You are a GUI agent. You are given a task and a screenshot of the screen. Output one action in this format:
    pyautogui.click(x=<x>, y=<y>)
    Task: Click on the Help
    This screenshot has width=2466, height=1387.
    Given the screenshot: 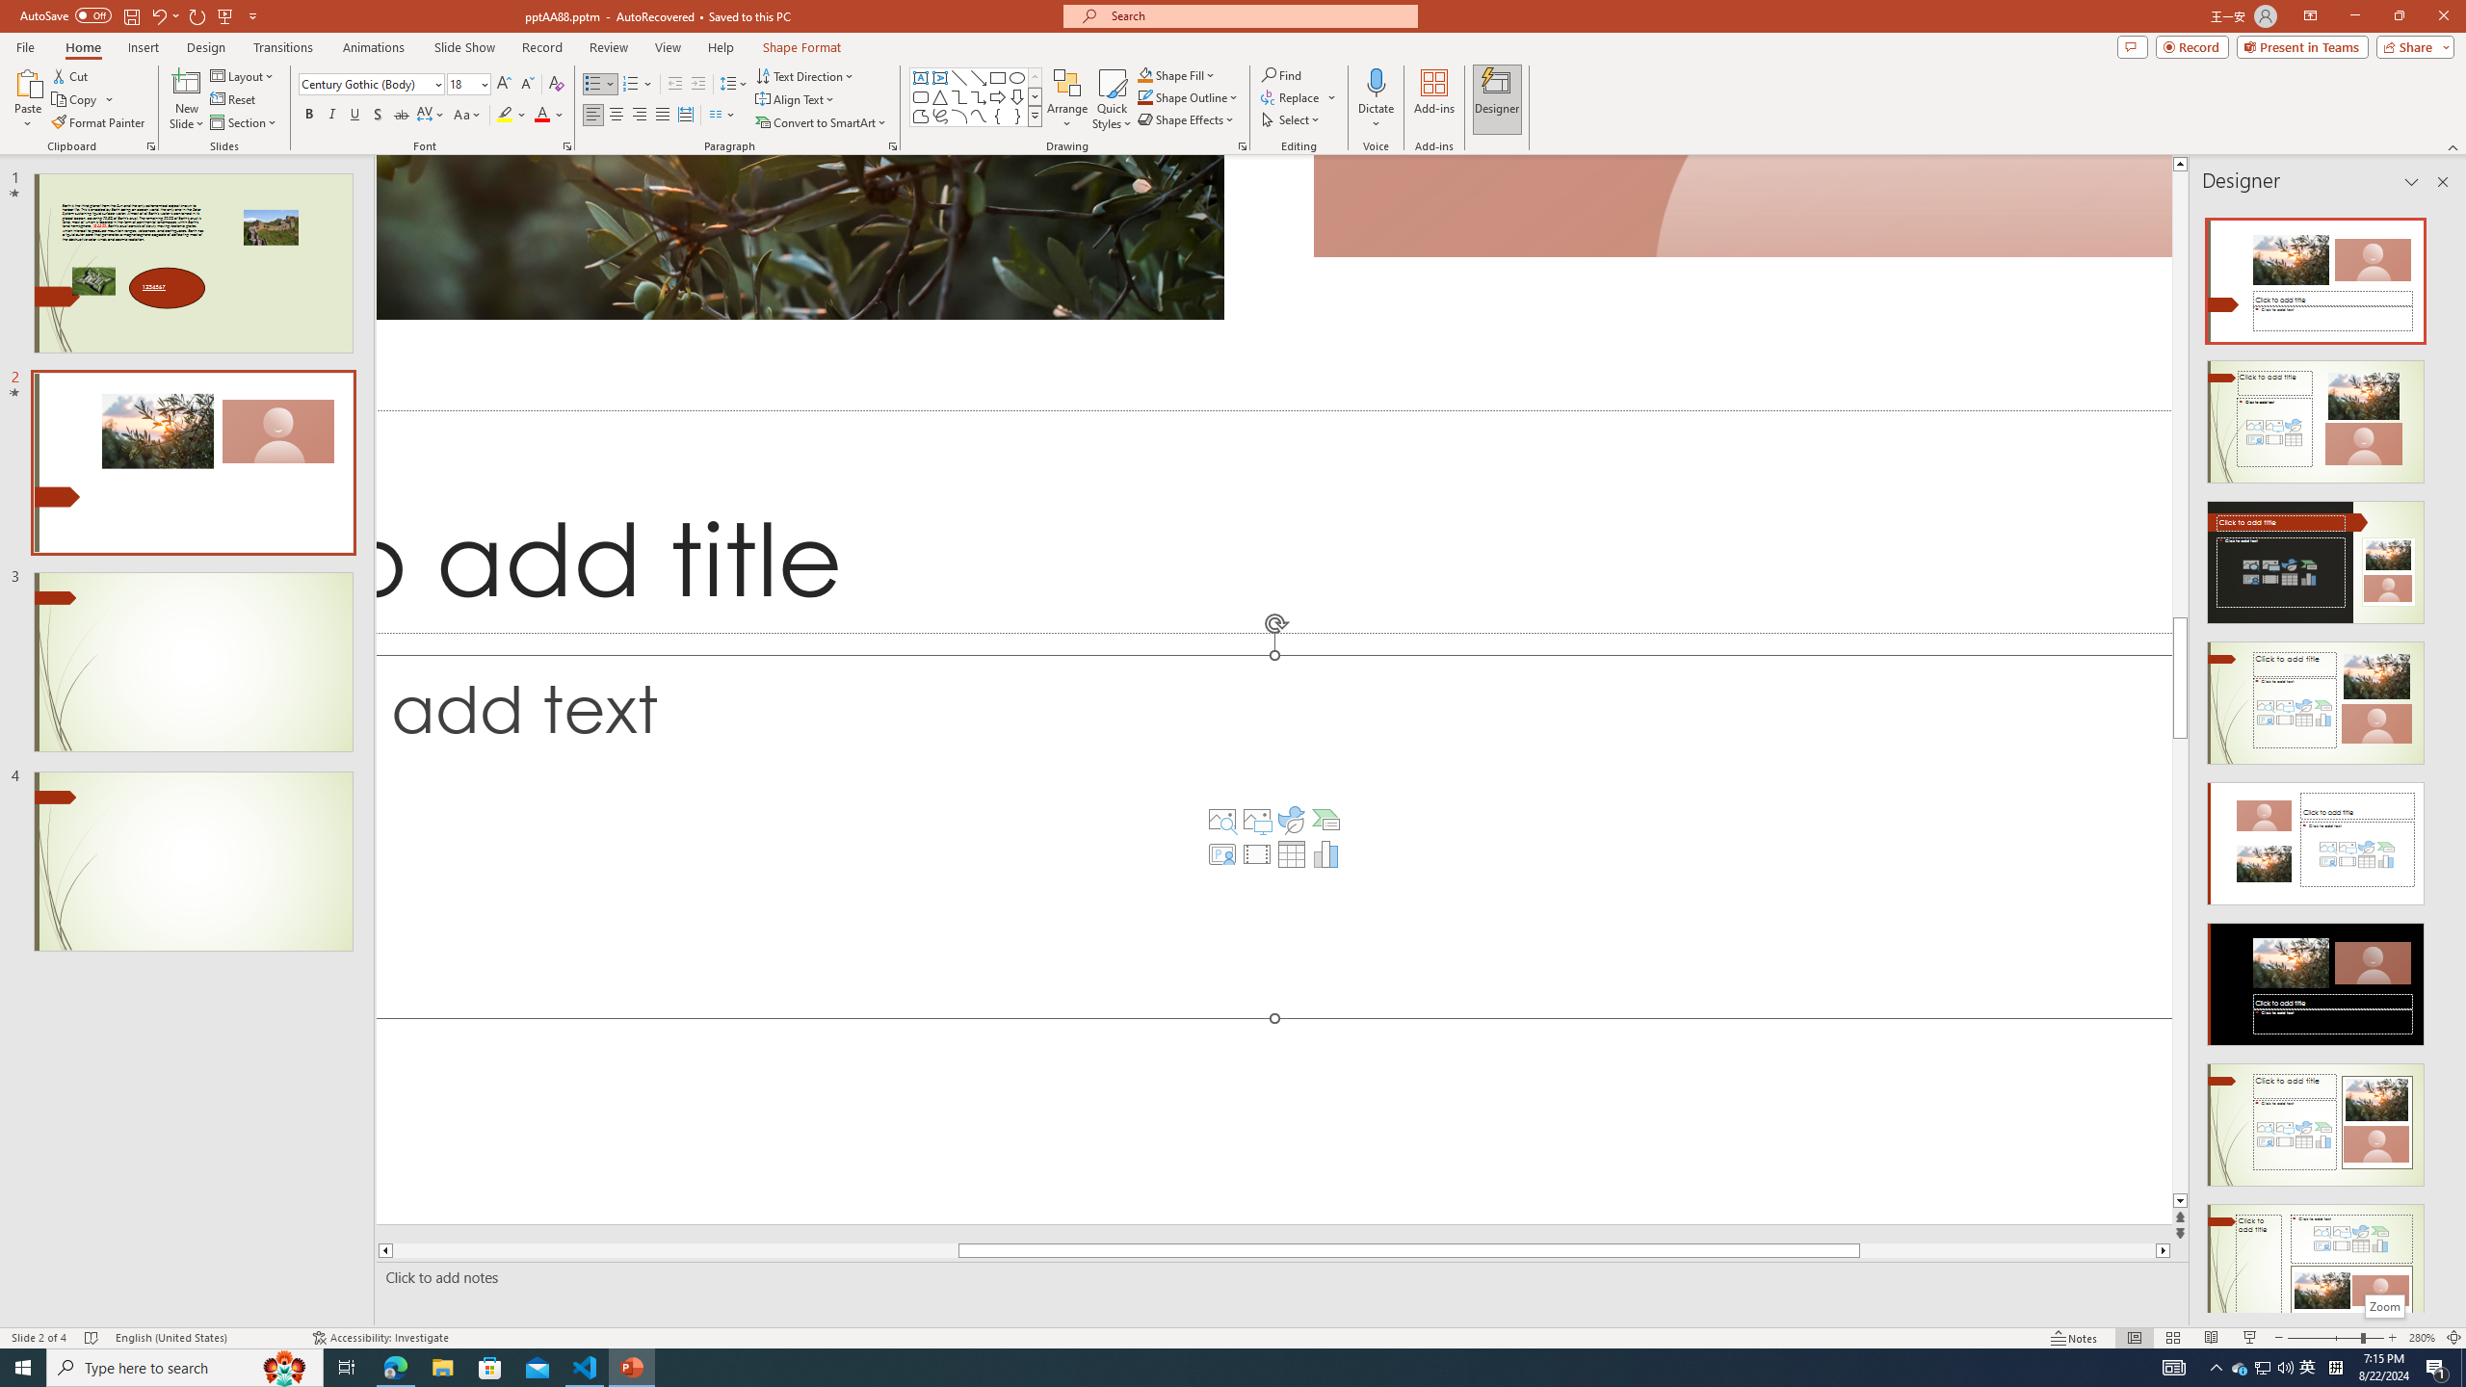 What is the action you would take?
    pyautogui.click(x=721, y=47)
    